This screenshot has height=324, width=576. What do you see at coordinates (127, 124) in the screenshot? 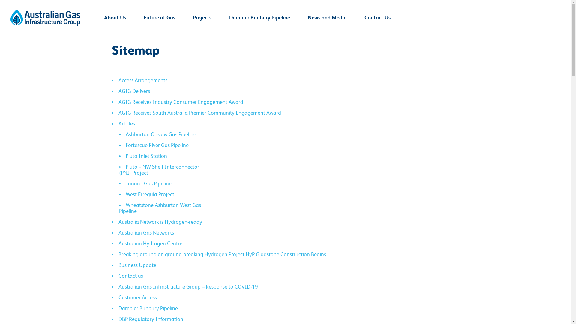
I see `Articles` at bounding box center [127, 124].